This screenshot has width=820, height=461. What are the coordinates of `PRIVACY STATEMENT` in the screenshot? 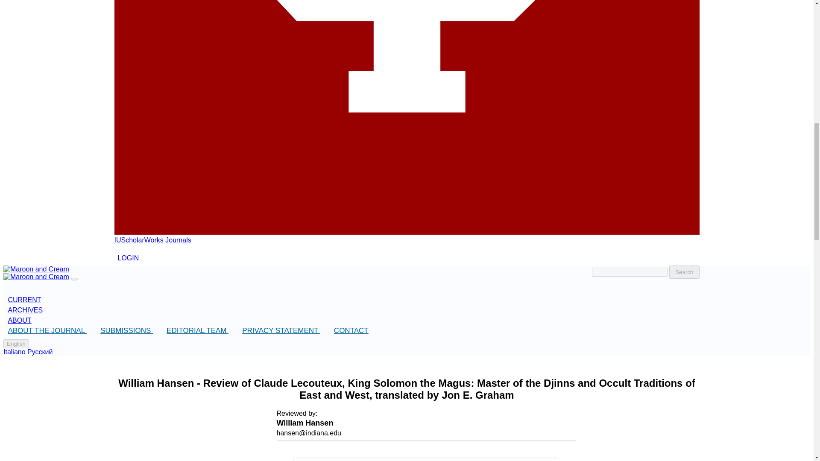 It's located at (153, 240).